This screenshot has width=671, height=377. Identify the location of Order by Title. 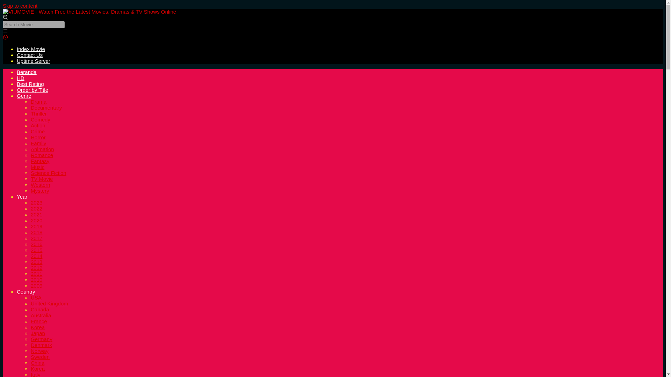
(33, 90).